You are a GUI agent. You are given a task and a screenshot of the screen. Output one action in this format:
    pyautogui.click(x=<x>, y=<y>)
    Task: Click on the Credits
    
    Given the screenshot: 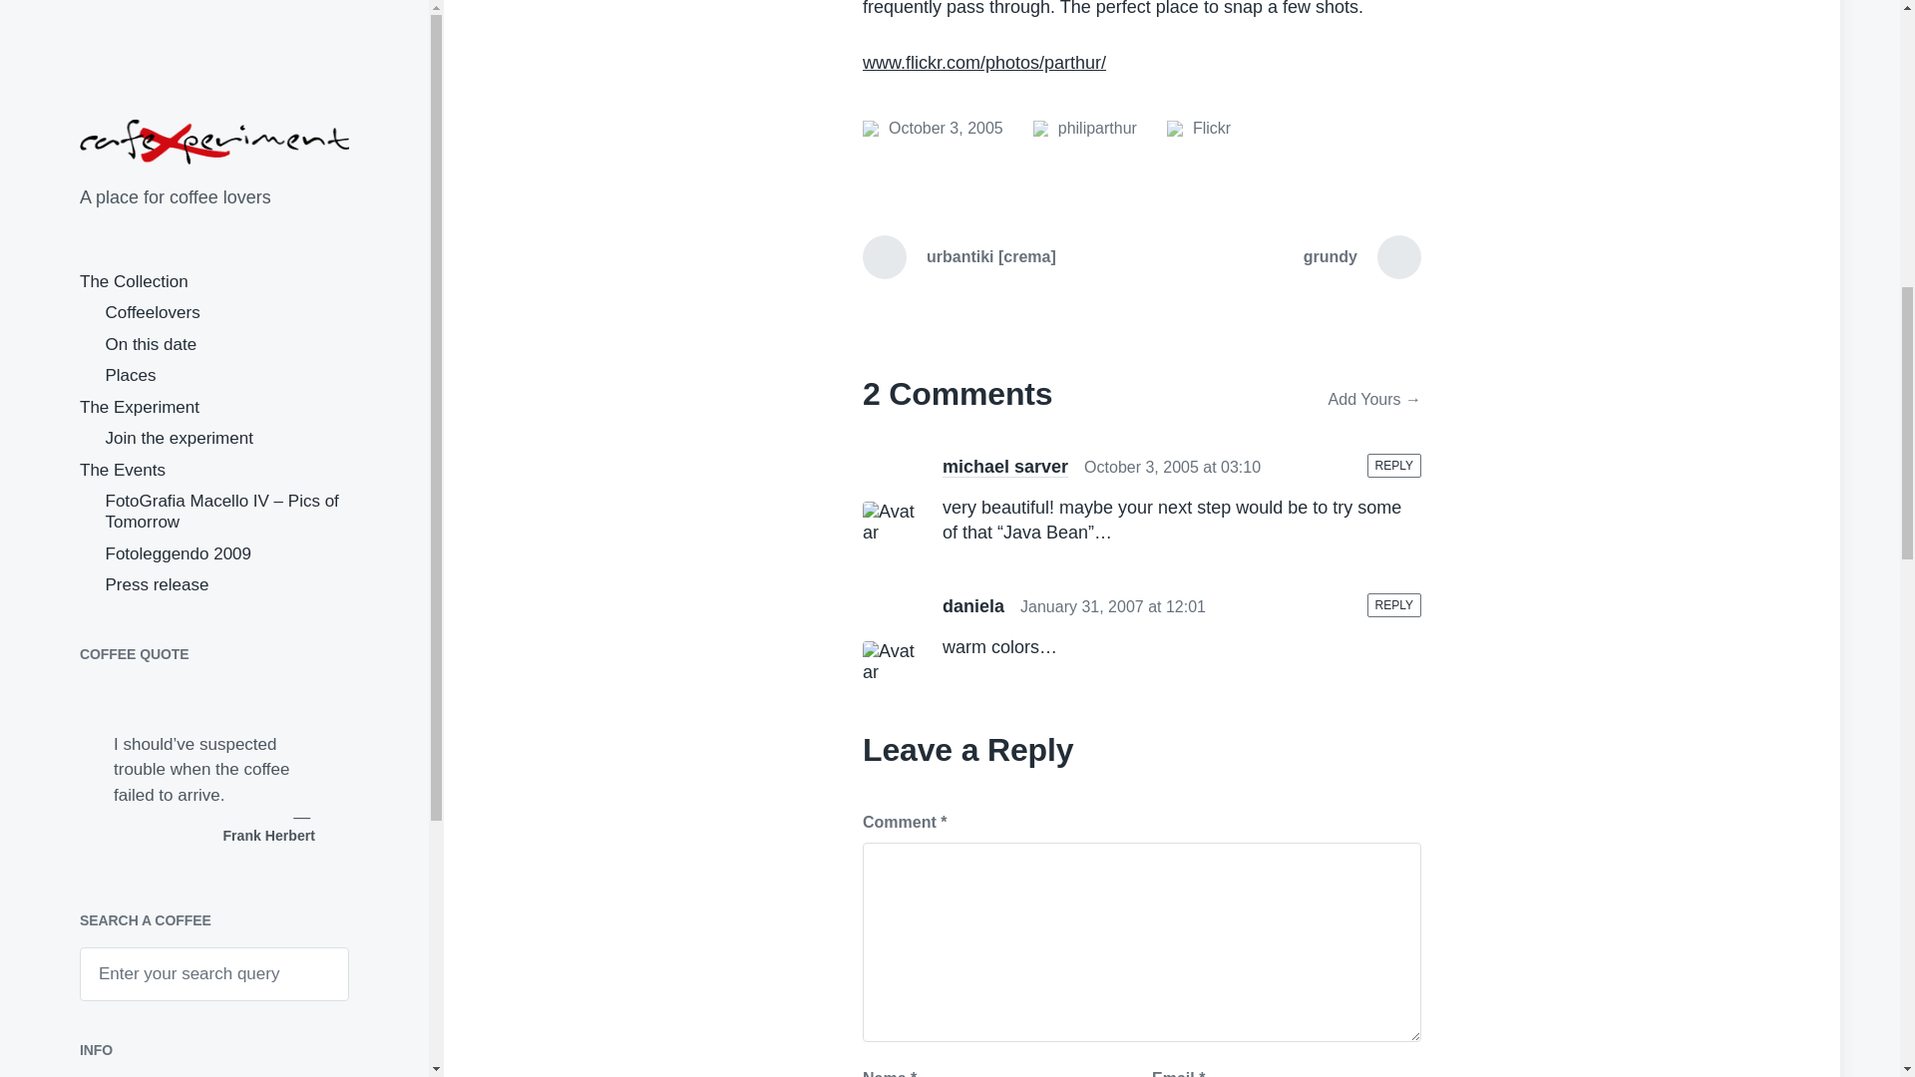 What is the action you would take?
    pyautogui.click(x=107, y=13)
    